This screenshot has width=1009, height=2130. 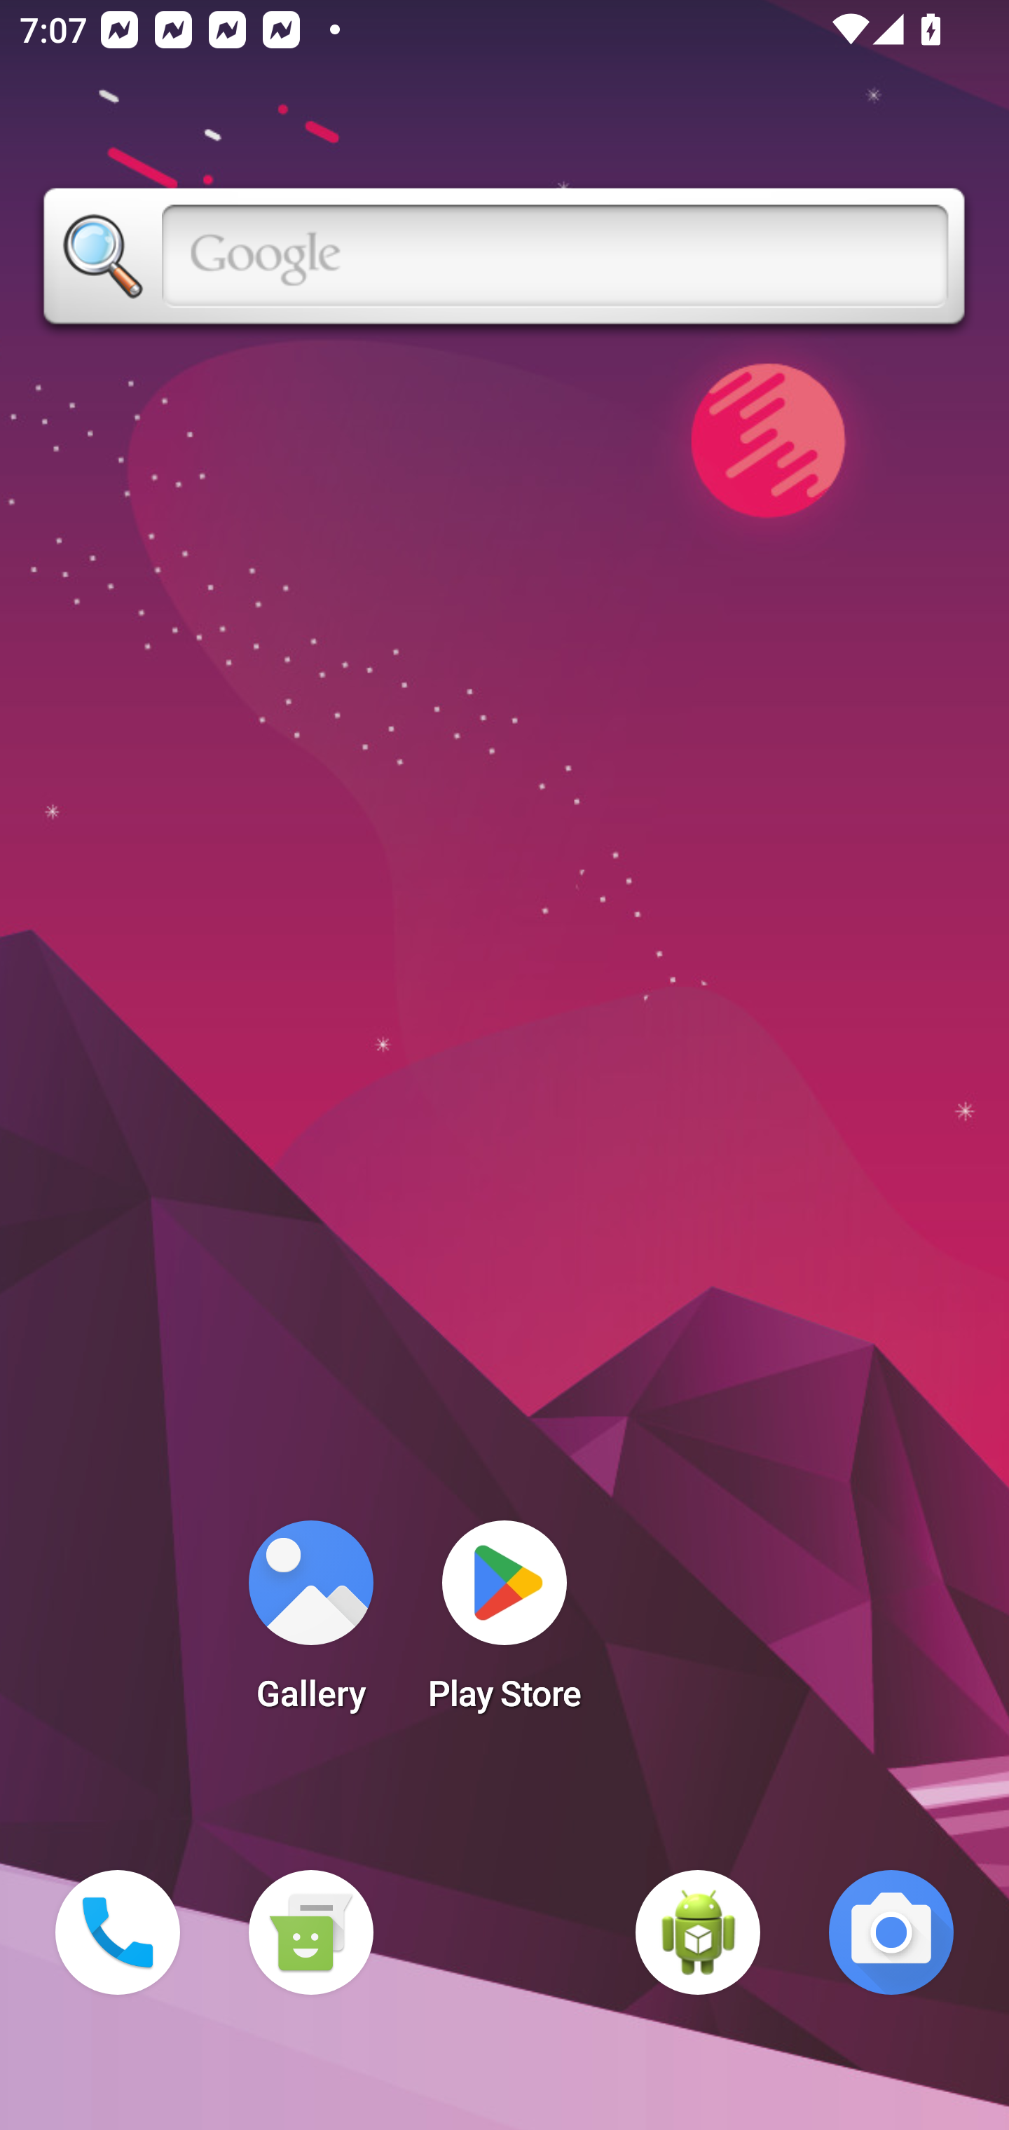 I want to click on Phone, so click(x=118, y=1932).